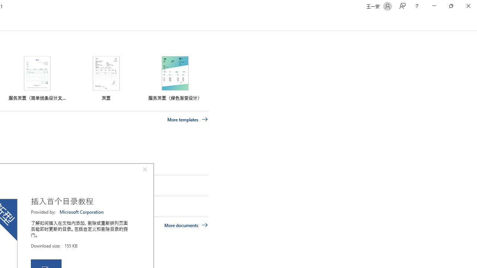 This screenshot has width=477, height=268. I want to click on Help, so click(417, 6).